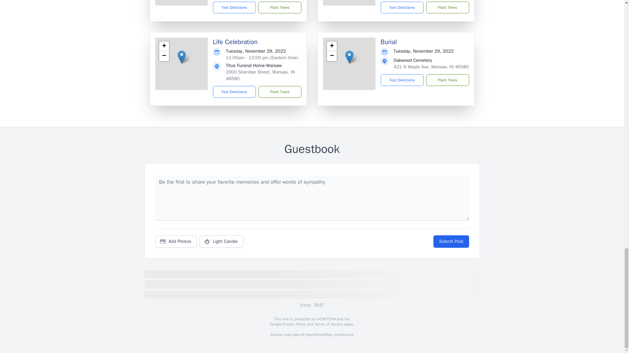 Image resolution: width=629 pixels, height=353 pixels. Describe the element at coordinates (332, 56) in the screenshot. I see `Zoom out` at that location.